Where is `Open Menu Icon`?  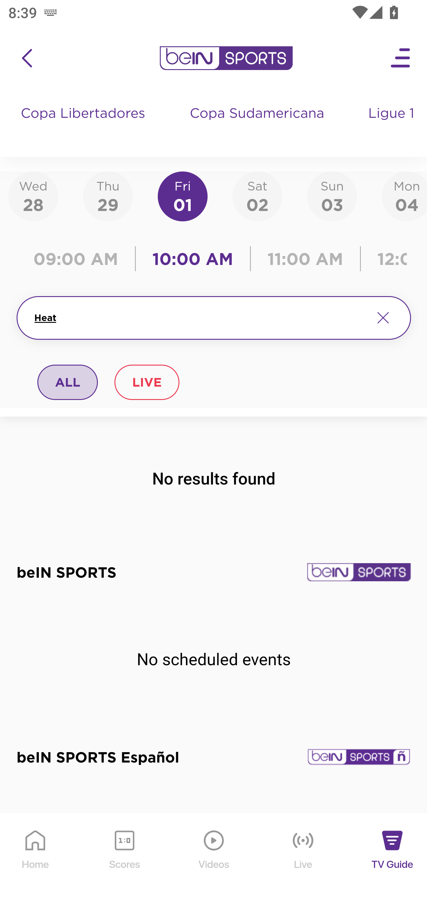 Open Menu Icon is located at coordinates (401, 58).